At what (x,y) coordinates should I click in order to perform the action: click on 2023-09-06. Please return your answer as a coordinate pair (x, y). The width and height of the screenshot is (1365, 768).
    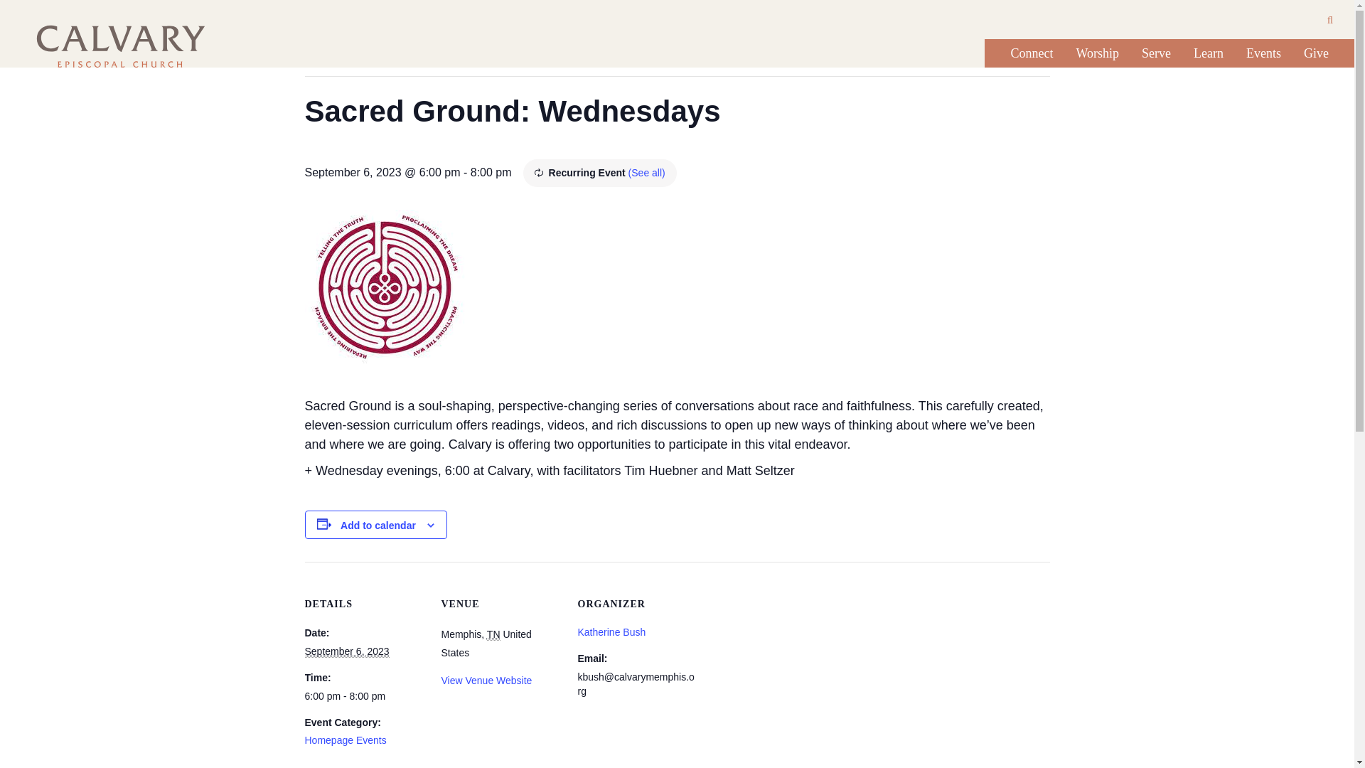
    Looking at the image, I should click on (347, 651).